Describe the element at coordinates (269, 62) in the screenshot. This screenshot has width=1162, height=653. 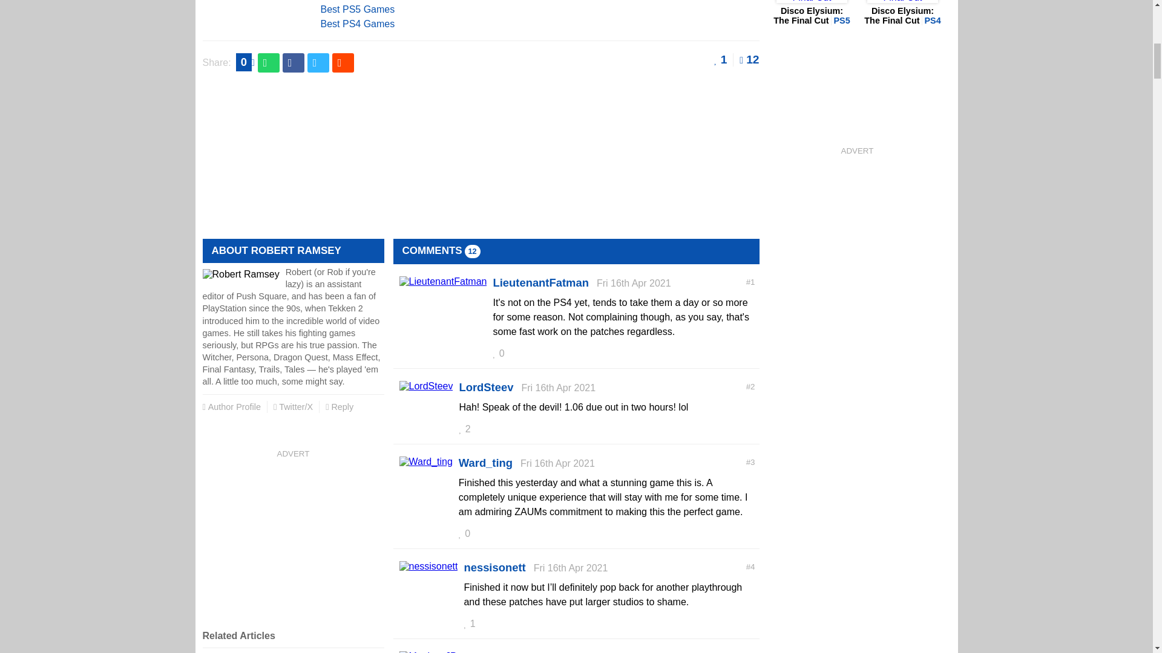
I see `Share this on WhatsApp` at that location.